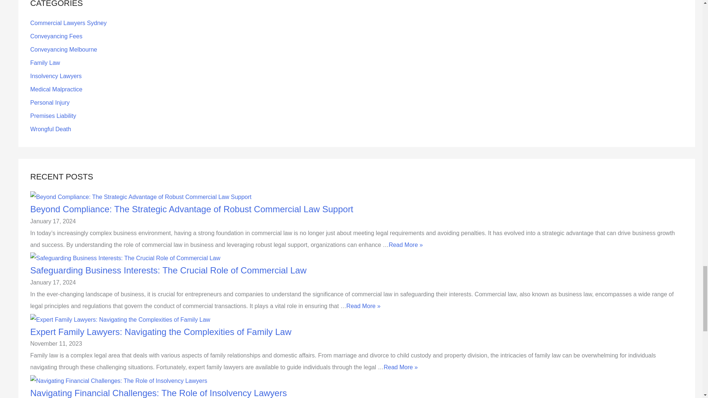 The width and height of the screenshot is (708, 398). Describe the element at coordinates (69, 23) in the screenshot. I see `Commercial Lawyers Sydney` at that location.